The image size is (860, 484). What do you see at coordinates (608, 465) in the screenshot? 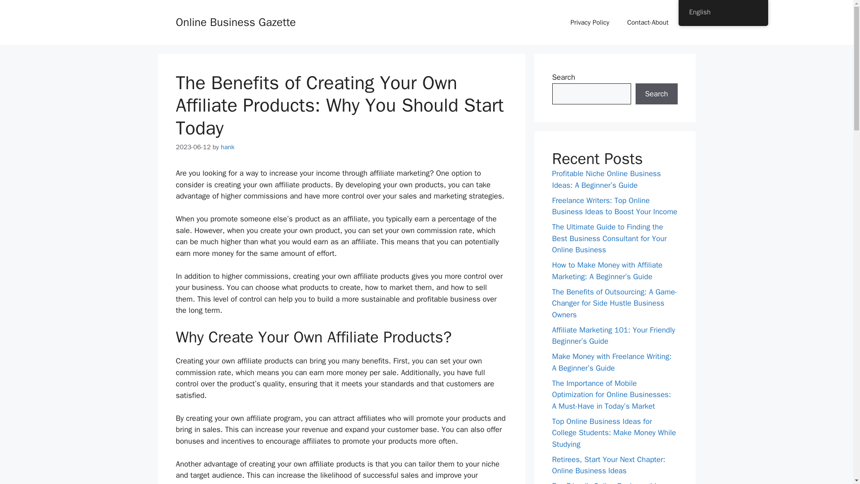
I see `Retirees, Start Your Next Chapter: Online Business Ideas` at bounding box center [608, 465].